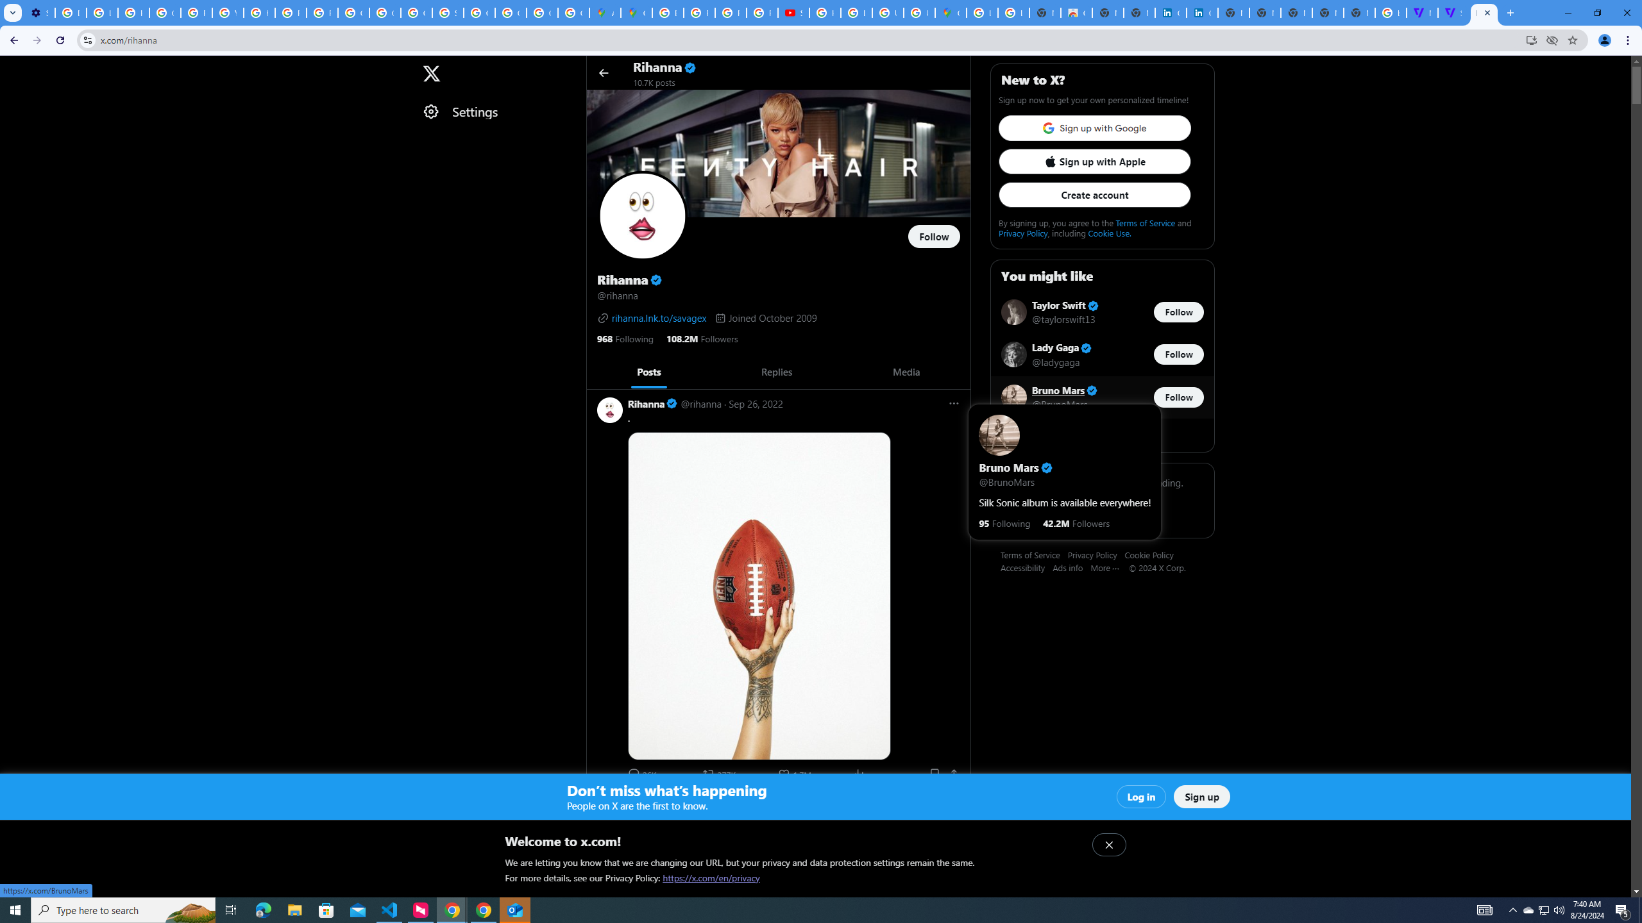 Image resolution: width=1642 pixels, height=923 pixels. I want to click on Cookie Policy | LinkedIn, so click(1171, 13).